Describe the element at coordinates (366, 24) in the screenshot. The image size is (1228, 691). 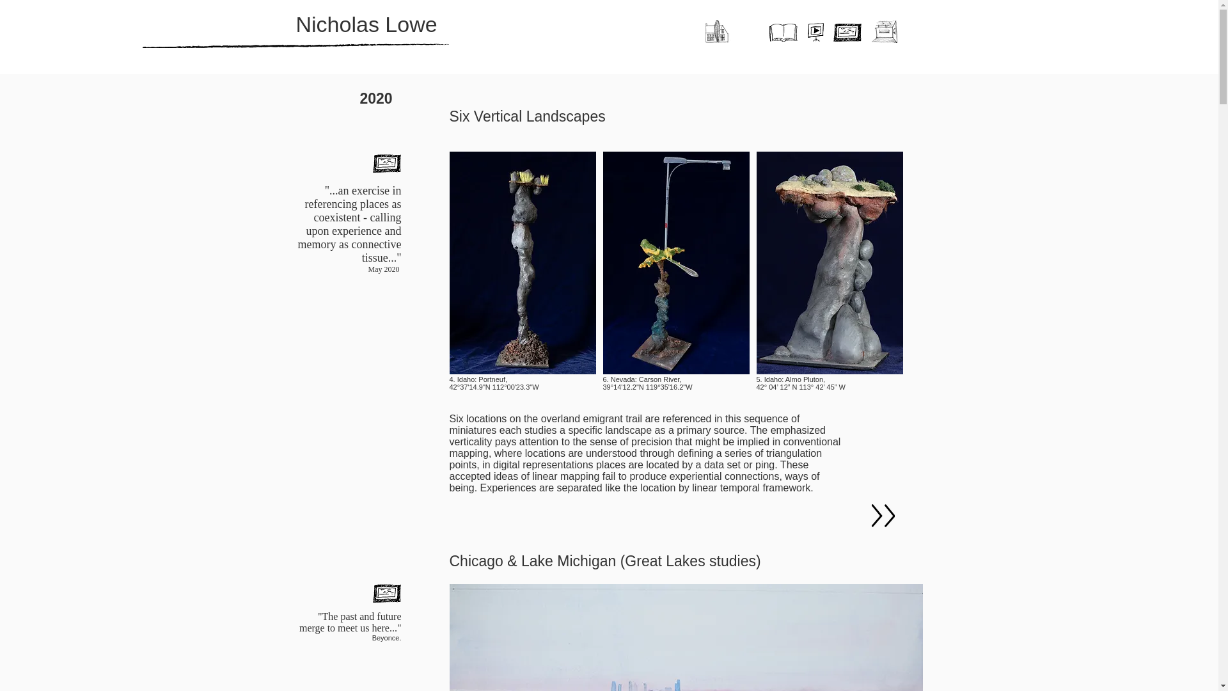
I see `Nicholas Lowe` at that location.